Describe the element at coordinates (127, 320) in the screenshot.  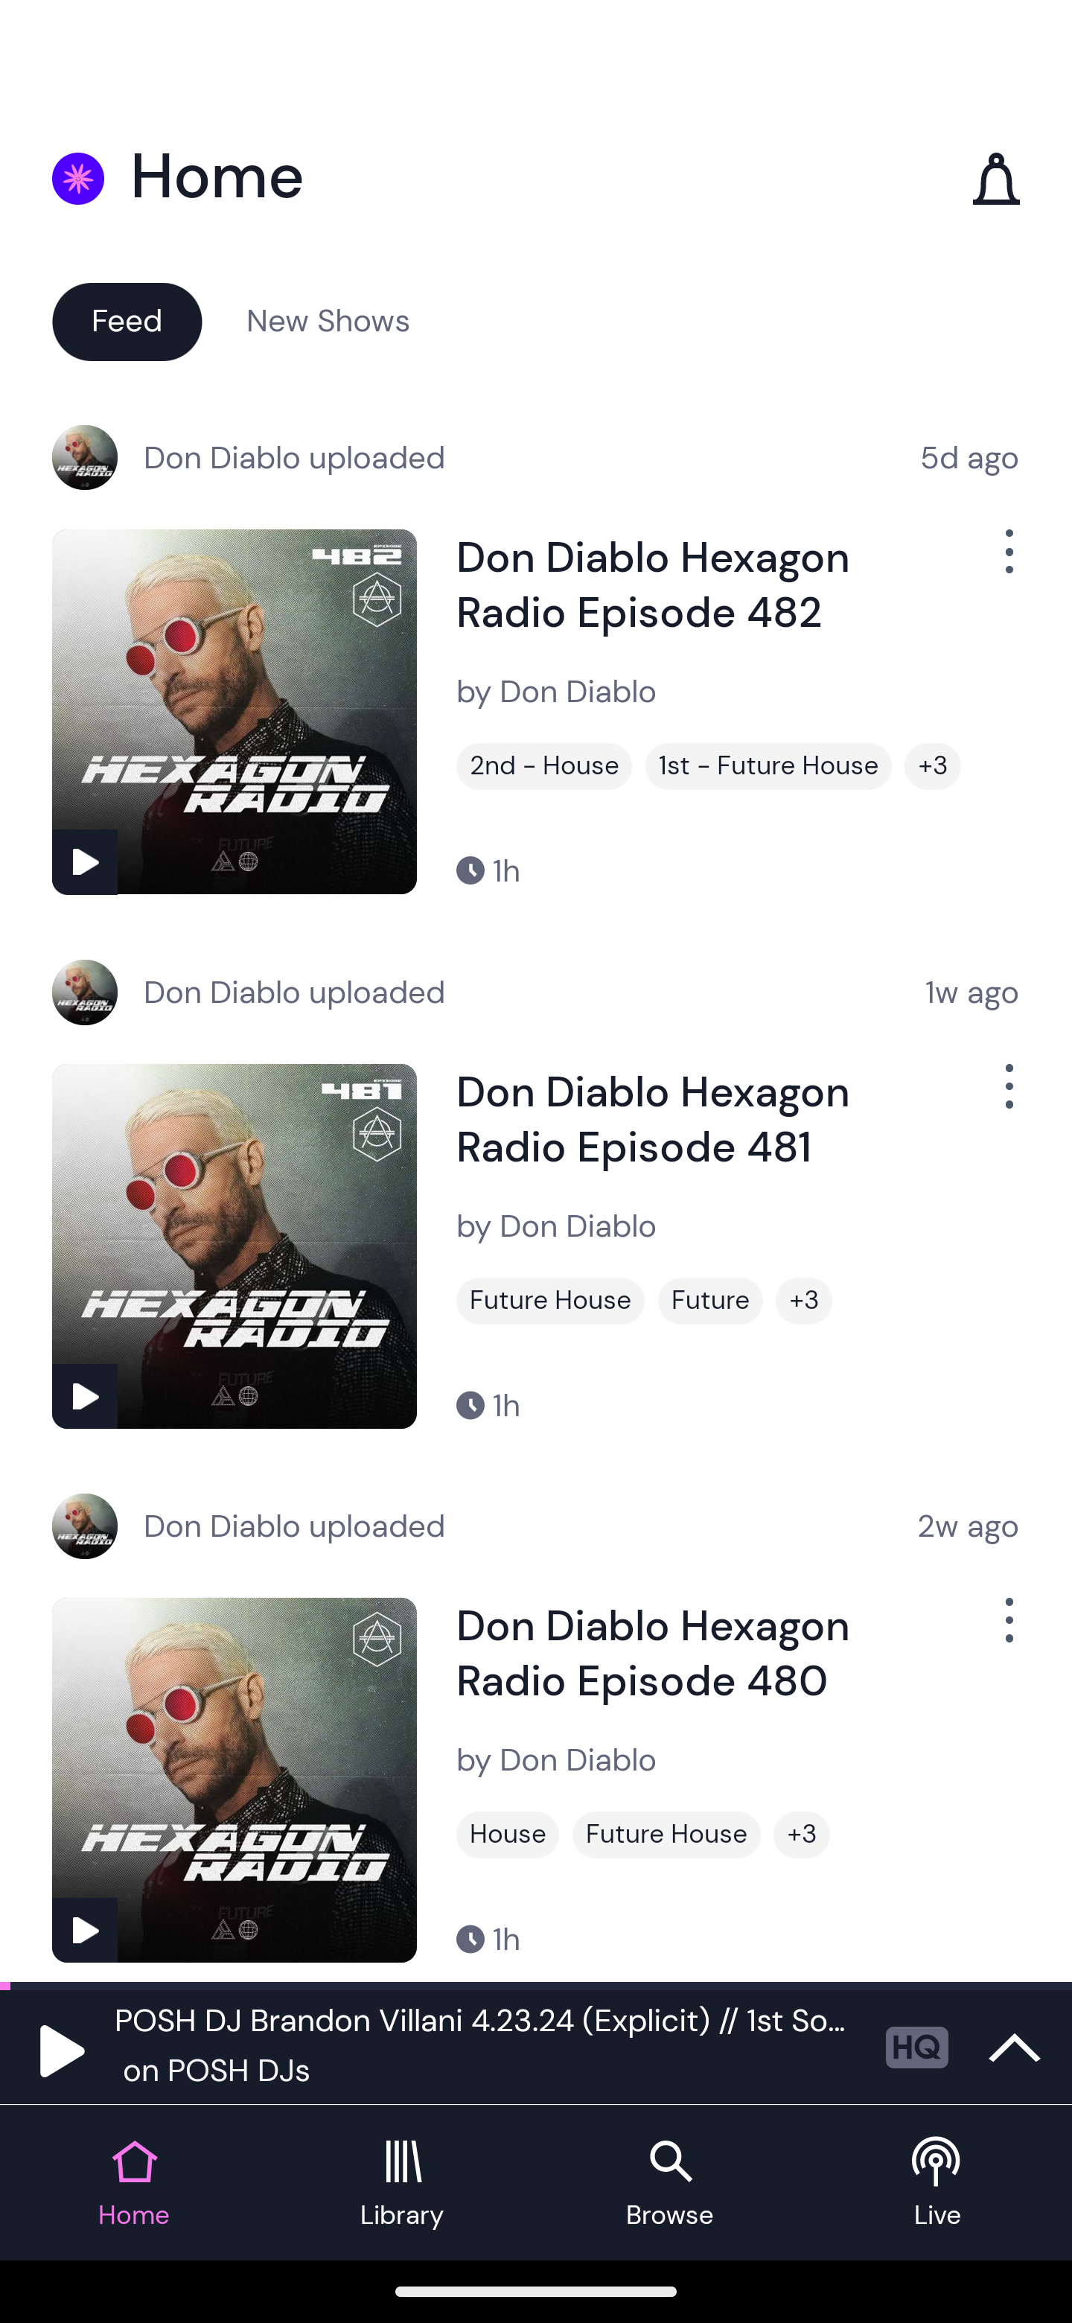
I see `Feed` at that location.